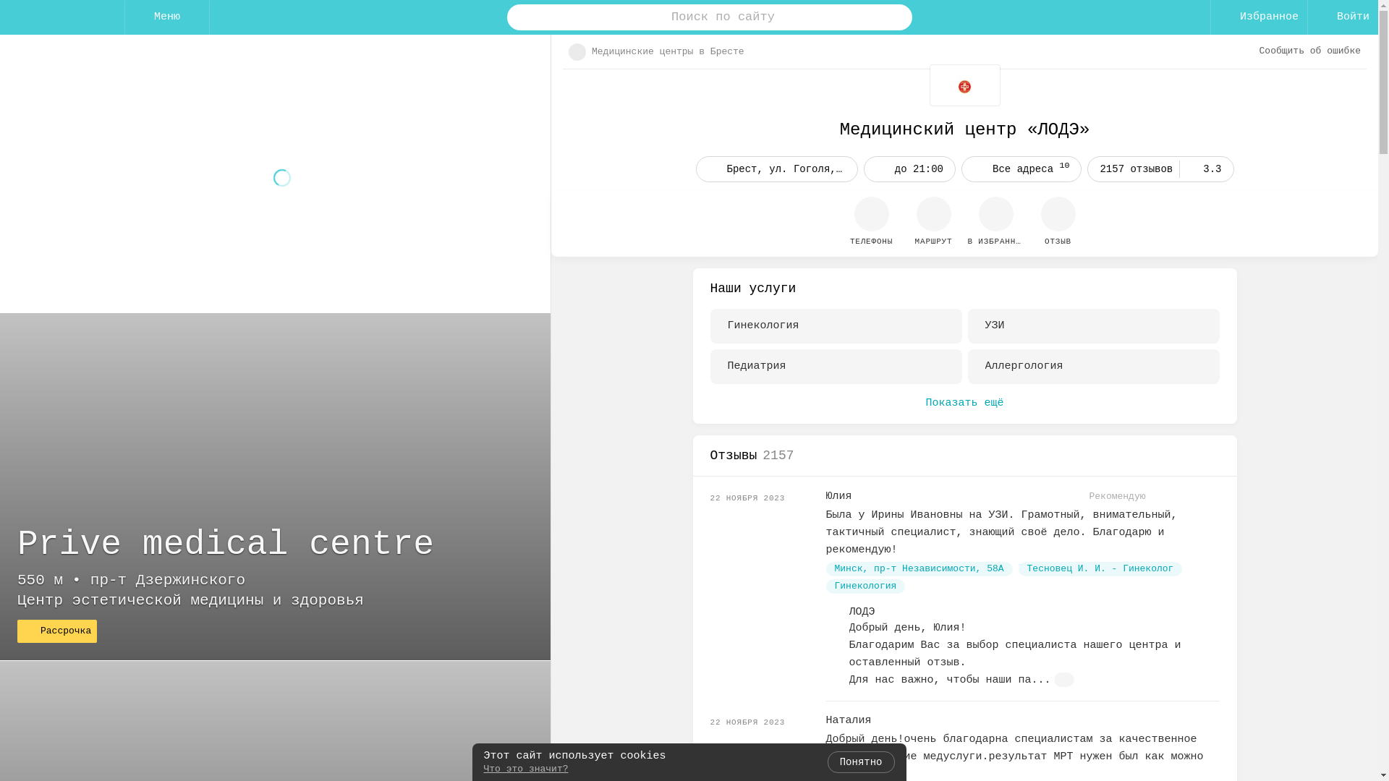 The width and height of the screenshot is (1389, 781). What do you see at coordinates (62, 17) in the screenshot?
I see `logo` at bounding box center [62, 17].